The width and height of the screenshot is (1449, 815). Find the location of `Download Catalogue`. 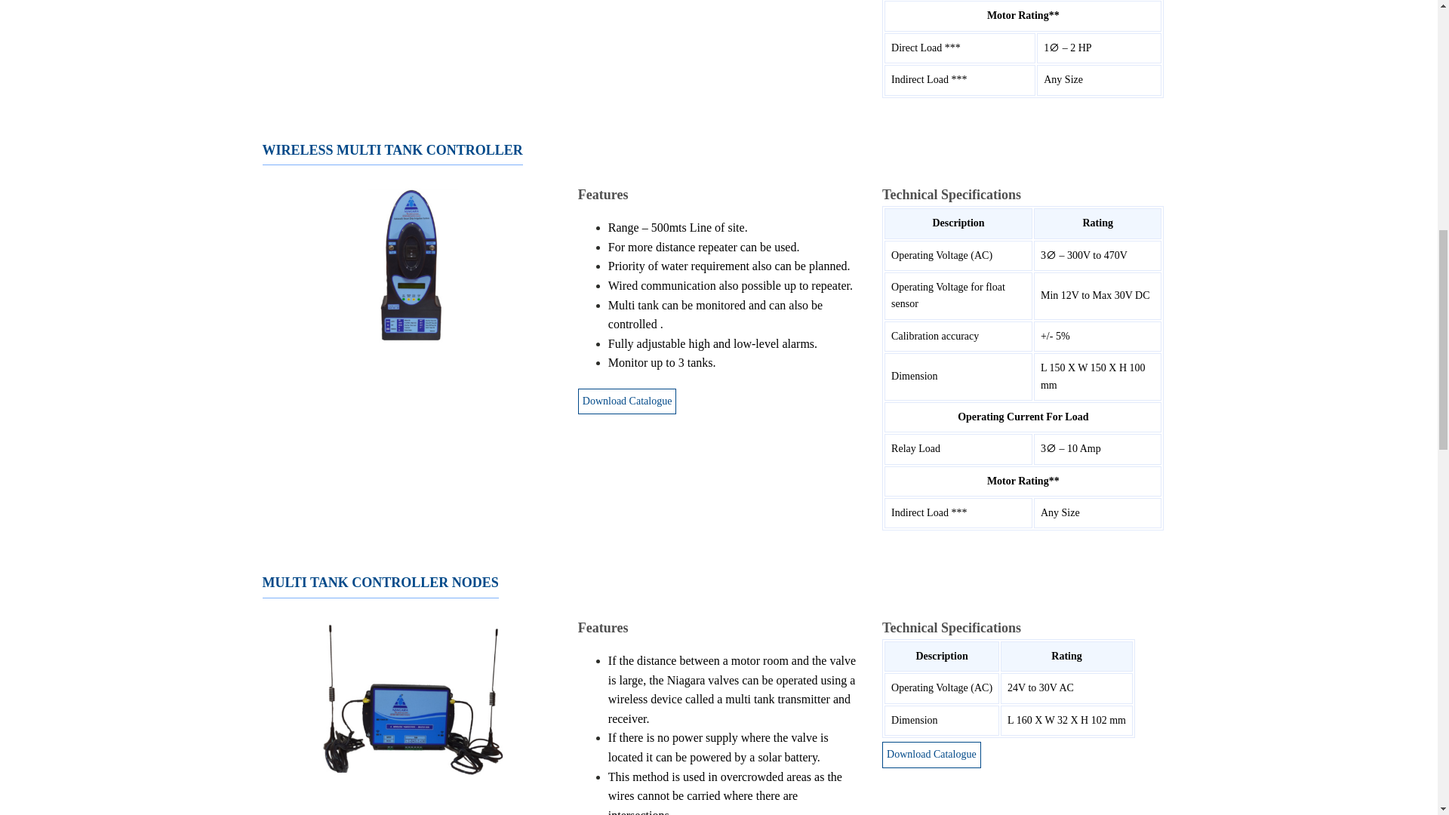

Download Catalogue is located at coordinates (931, 755).